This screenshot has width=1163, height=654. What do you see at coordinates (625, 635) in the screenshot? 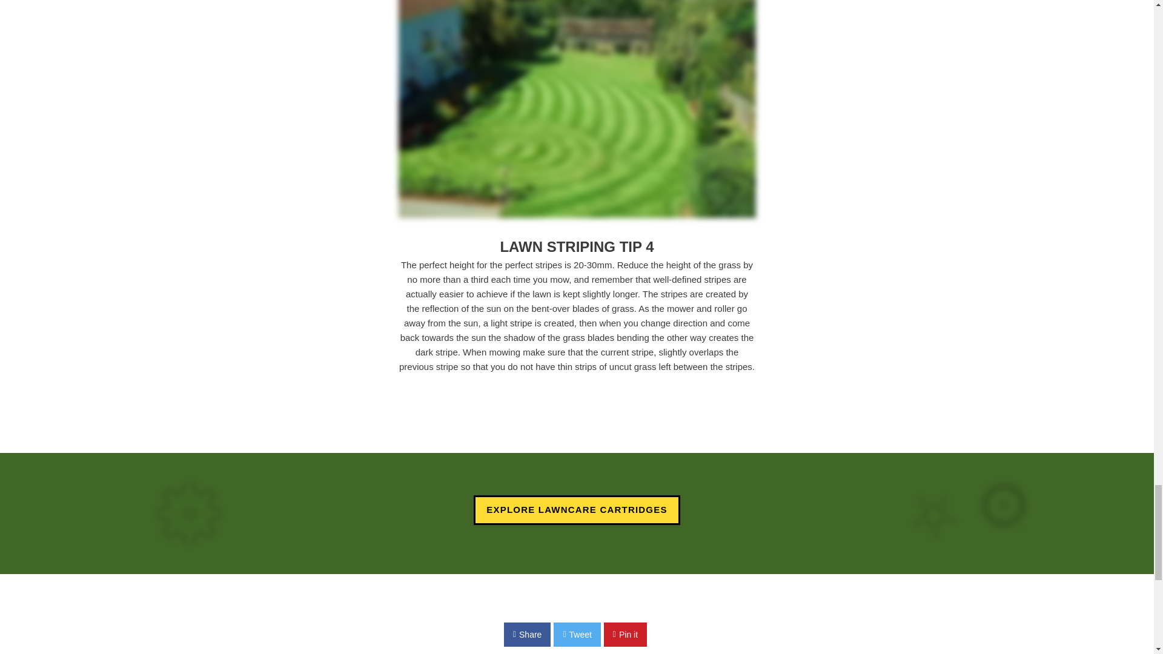
I see `pinterest` at bounding box center [625, 635].